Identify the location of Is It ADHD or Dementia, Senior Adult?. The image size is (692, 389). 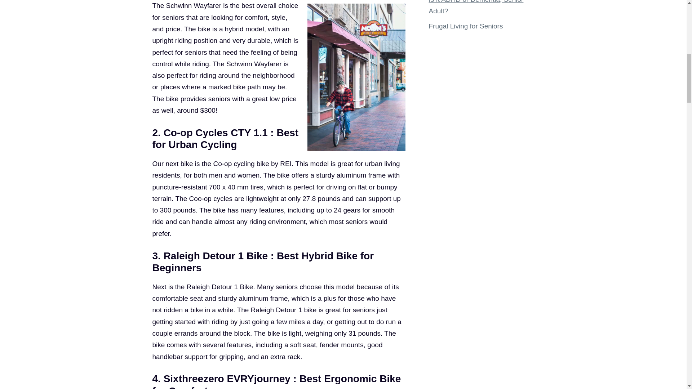
(476, 7).